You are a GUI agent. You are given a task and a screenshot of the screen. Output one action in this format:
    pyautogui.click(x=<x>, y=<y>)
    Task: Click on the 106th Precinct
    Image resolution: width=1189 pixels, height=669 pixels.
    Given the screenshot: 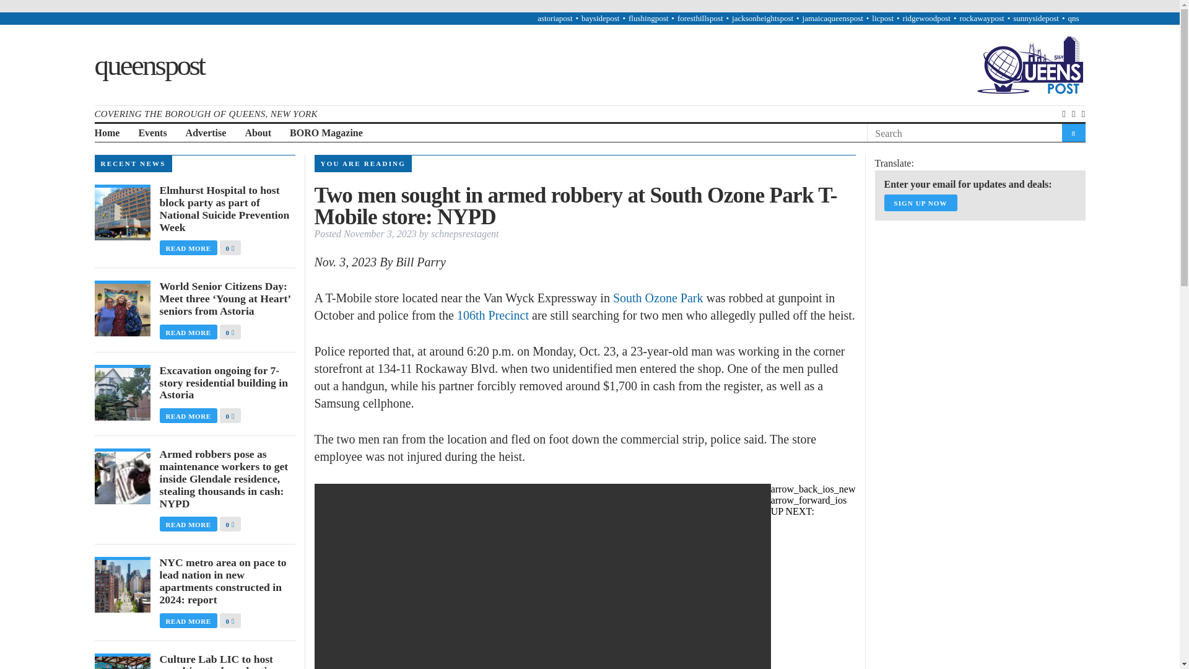 What is the action you would take?
    pyautogui.click(x=493, y=315)
    